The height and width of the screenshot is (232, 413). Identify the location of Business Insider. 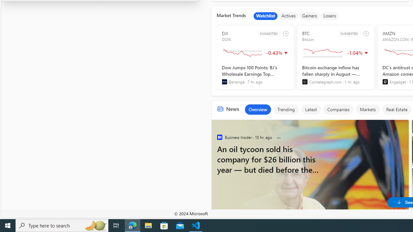
(219, 137).